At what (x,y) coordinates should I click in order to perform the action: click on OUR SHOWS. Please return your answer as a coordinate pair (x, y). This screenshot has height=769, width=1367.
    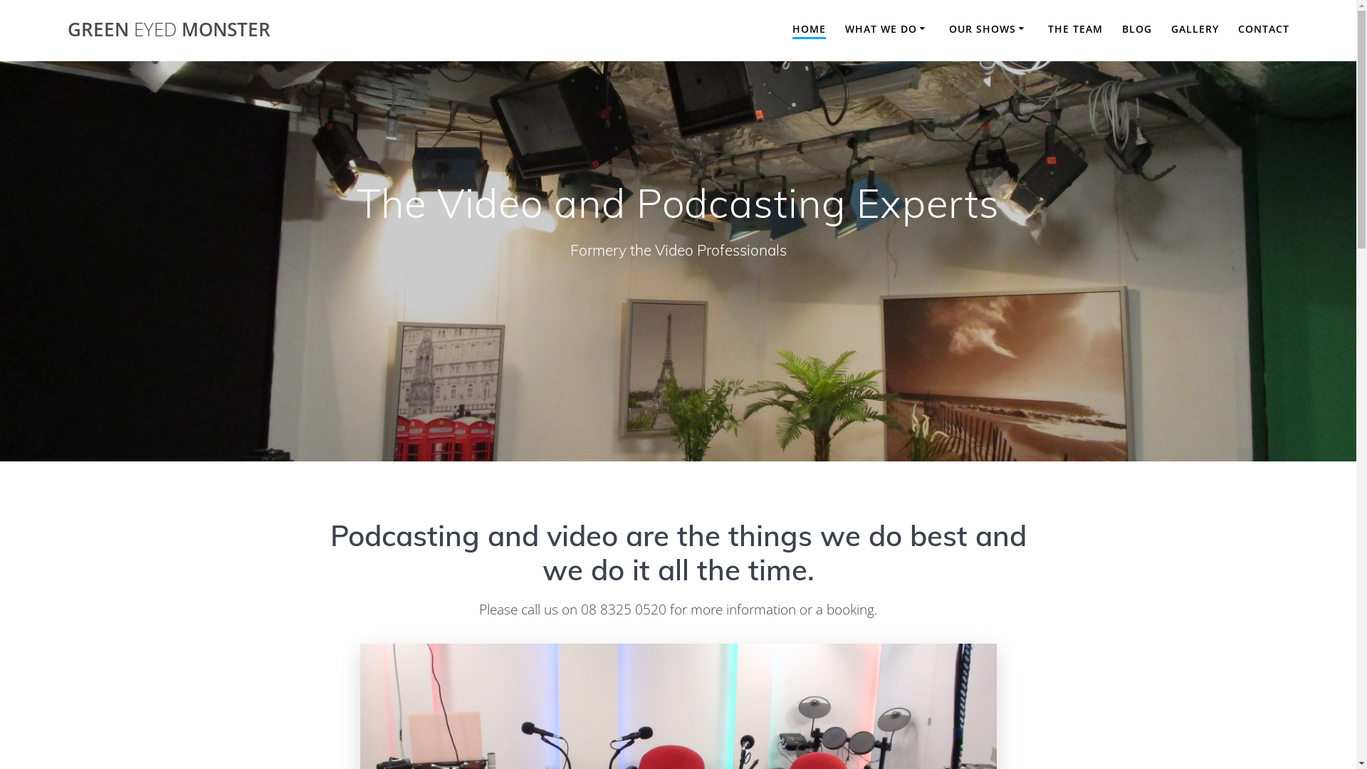
    Looking at the image, I should click on (989, 30).